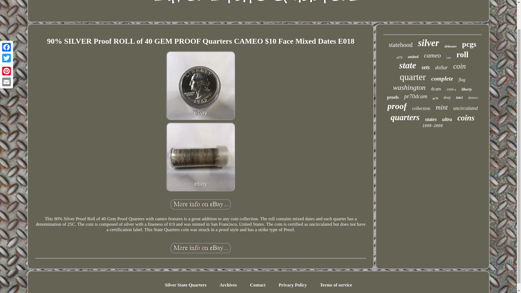  Describe the element at coordinates (7, 52) in the screenshot. I see `Email` at that location.